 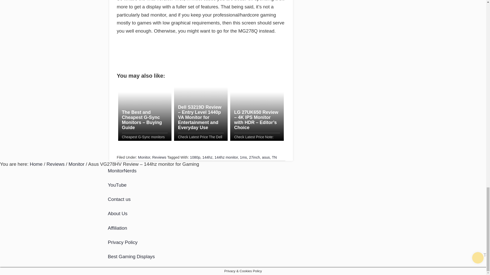 I want to click on Contact us, so click(x=119, y=199).